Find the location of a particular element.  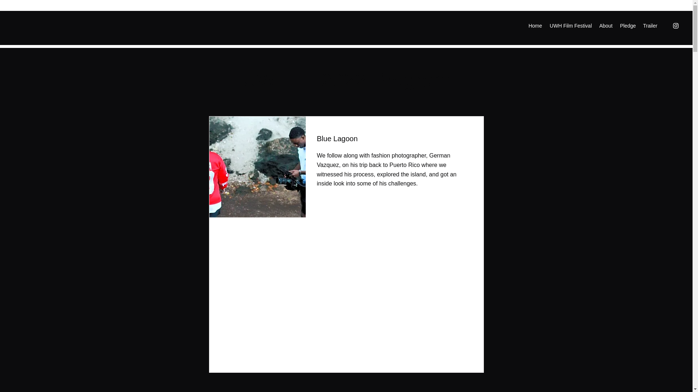

About is located at coordinates (606, 26).